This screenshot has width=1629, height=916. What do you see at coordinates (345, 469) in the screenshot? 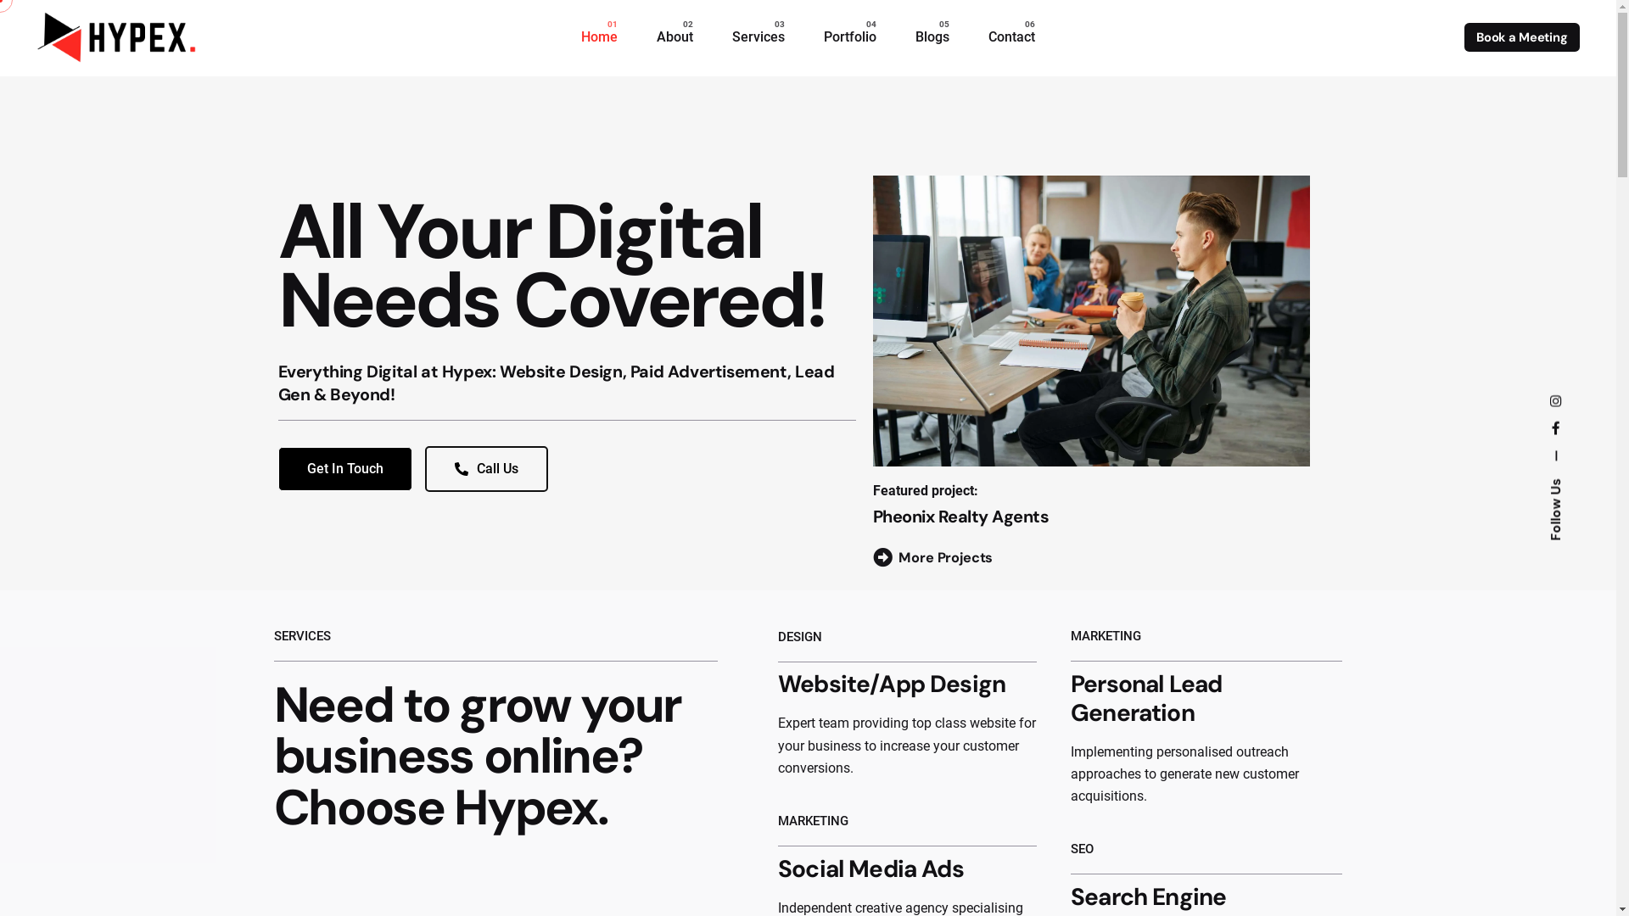
I see `Get In Touch` at bounding box center [345, 469].